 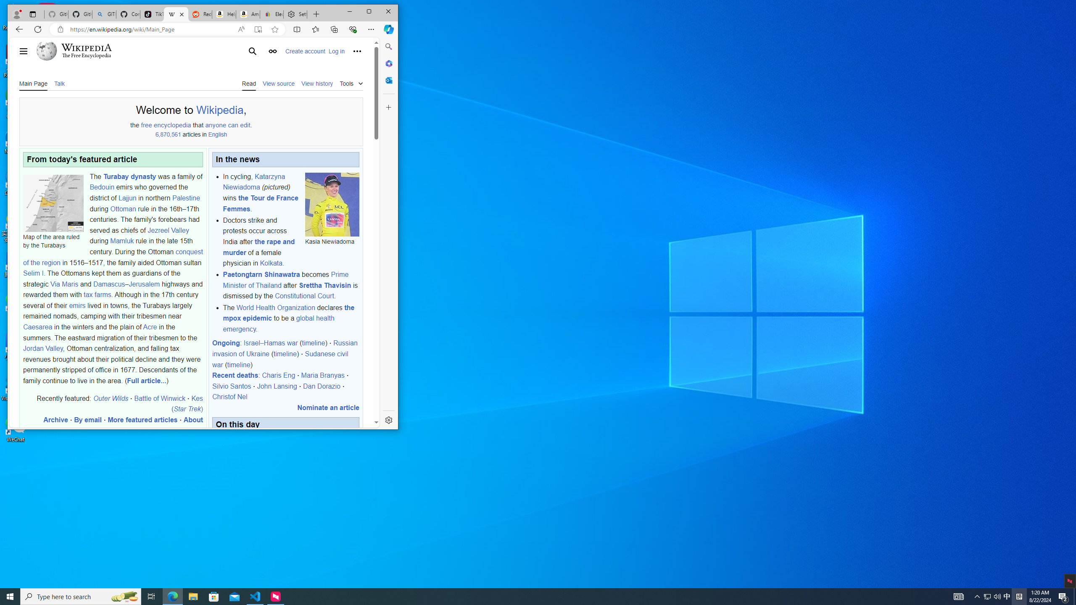 What do you see at coordinates (108, 284) in the screenshot?
I see `Damascus` at bounding box center [108, 284].